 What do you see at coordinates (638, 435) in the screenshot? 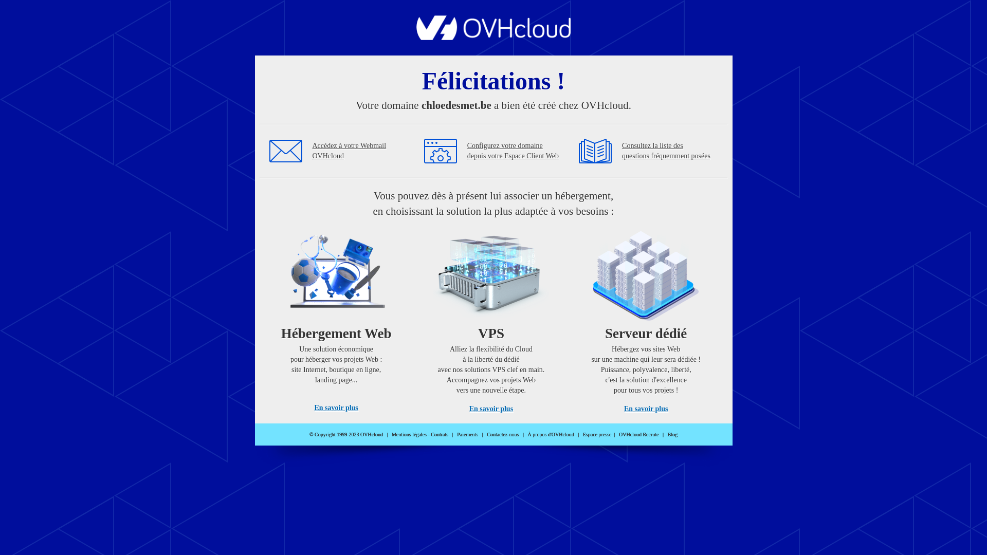
I see `OVHcloud Recrute` at bounding box center [638, 435].